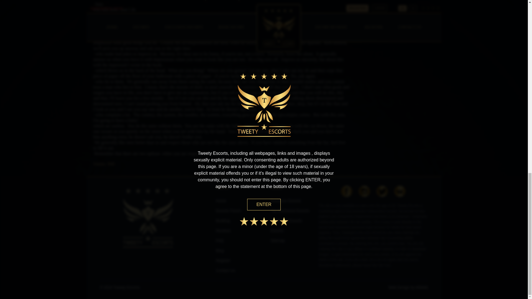 Image resolution: width=532 pixels, height=299 pixels. Describe the element at coordinates (223, 261) in the screenshot. I see `Register` at that location.